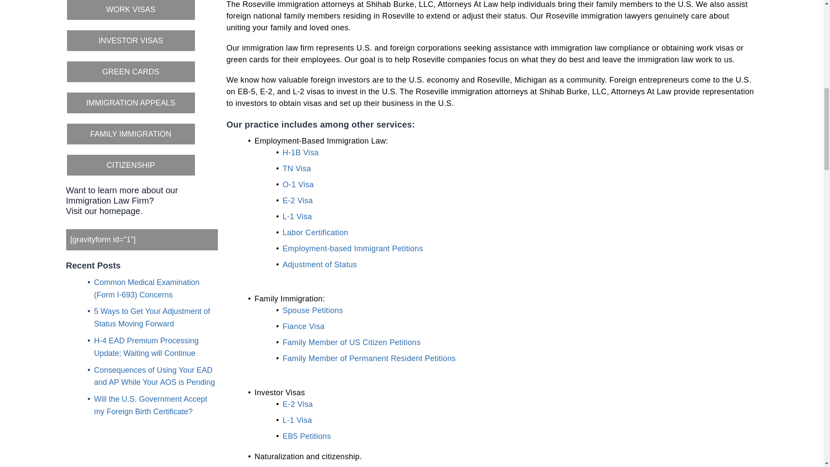 The width and height of the screenshot is (830, 467). Describe the element at coordinates (297, 216) in the screenshot. I see `L-1 Visa` at that location.